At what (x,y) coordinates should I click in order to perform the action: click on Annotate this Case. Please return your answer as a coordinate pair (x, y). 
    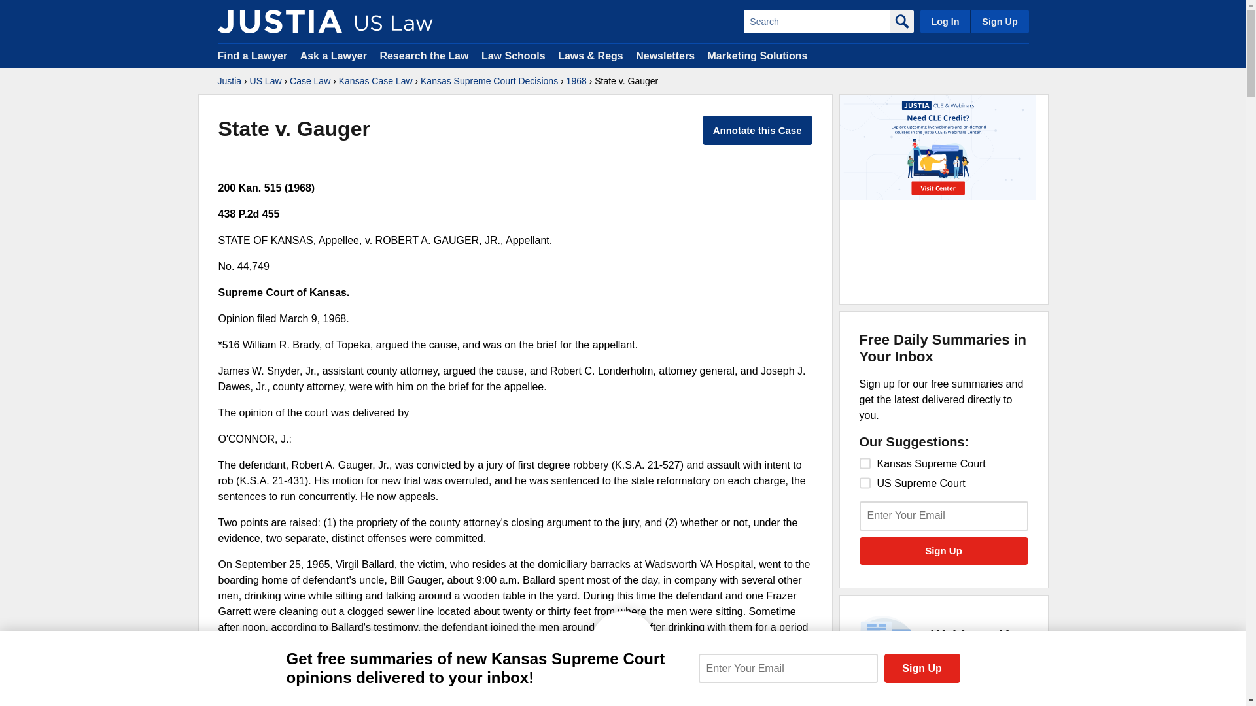
    Looking at the image, I should click on (758, 131).